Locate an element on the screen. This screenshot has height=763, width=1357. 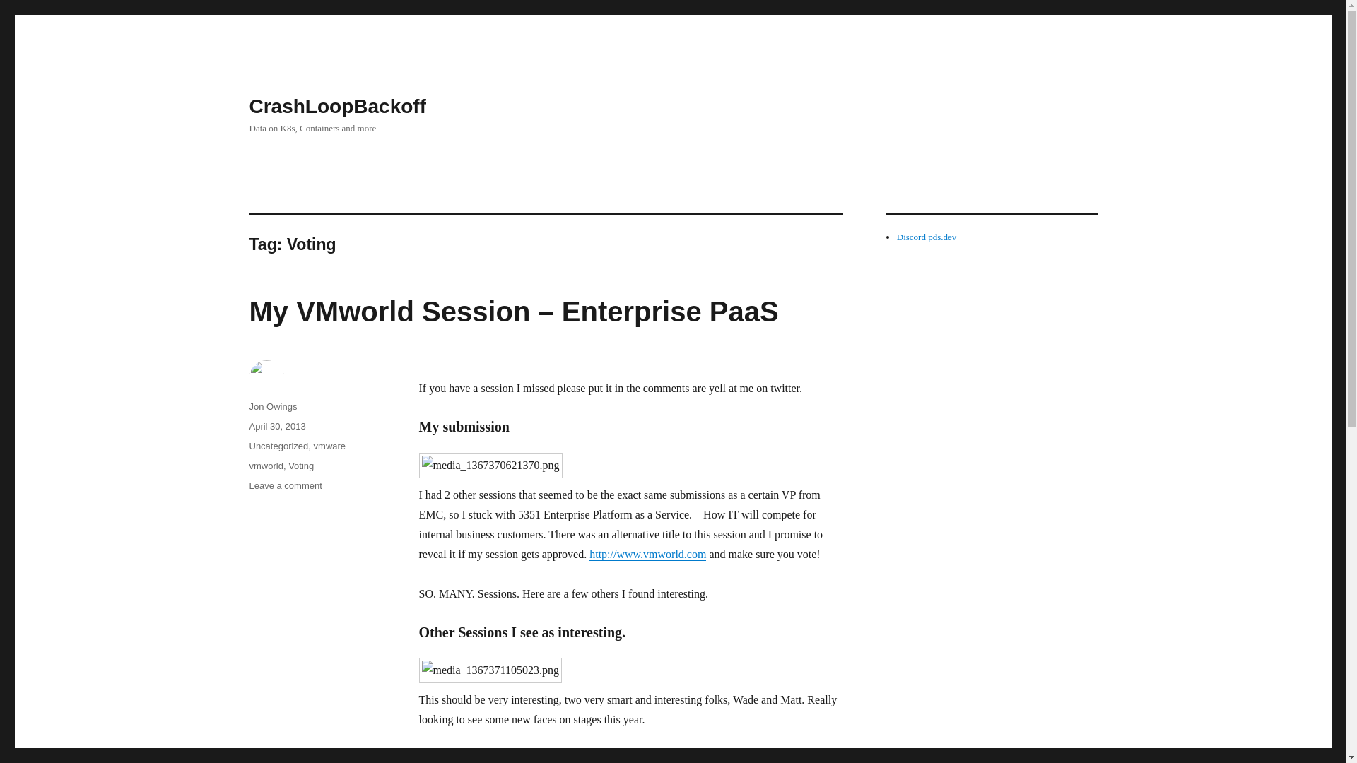
vmworld is located at coordinates (265, 466).